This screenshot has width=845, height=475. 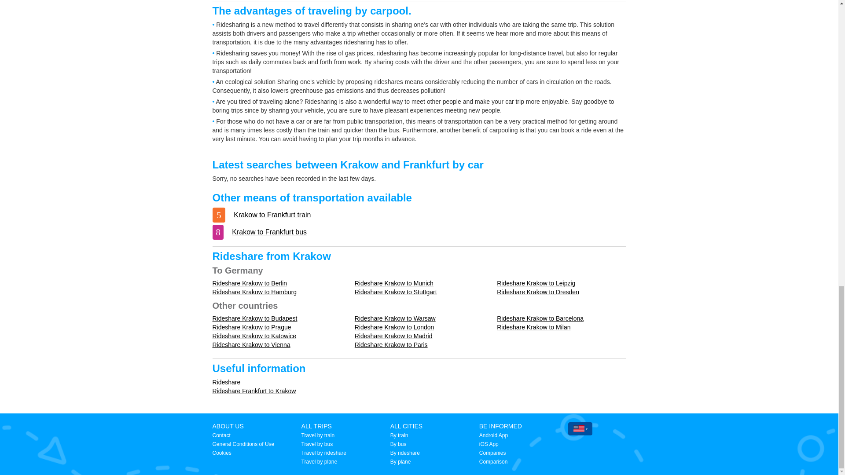 What do you see at coordinates (533, 327) in the screenshot?
I see `Rideshare Krakow to Milan` at bounding box center [533, 327].